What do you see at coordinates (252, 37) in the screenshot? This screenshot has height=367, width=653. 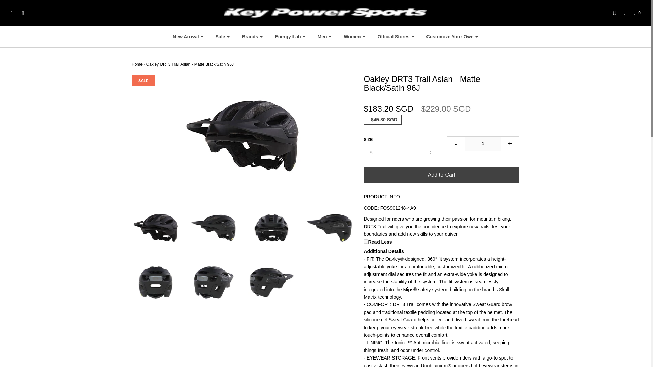 I see `Brands` at bounding box center [252, 37].